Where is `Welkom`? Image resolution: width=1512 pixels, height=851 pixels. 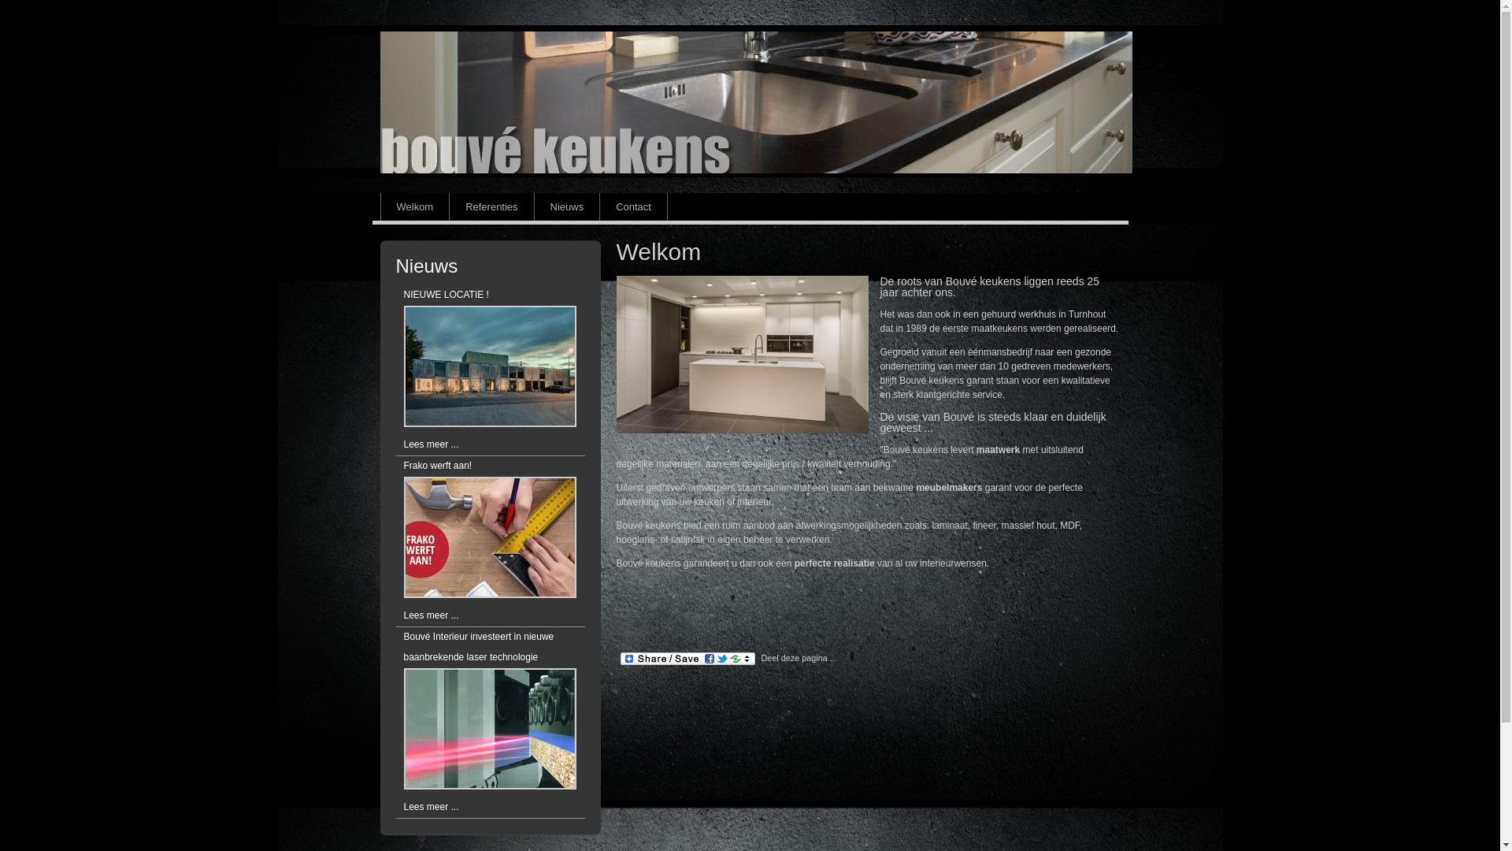
Welkom is located at coordinates (414, 206).